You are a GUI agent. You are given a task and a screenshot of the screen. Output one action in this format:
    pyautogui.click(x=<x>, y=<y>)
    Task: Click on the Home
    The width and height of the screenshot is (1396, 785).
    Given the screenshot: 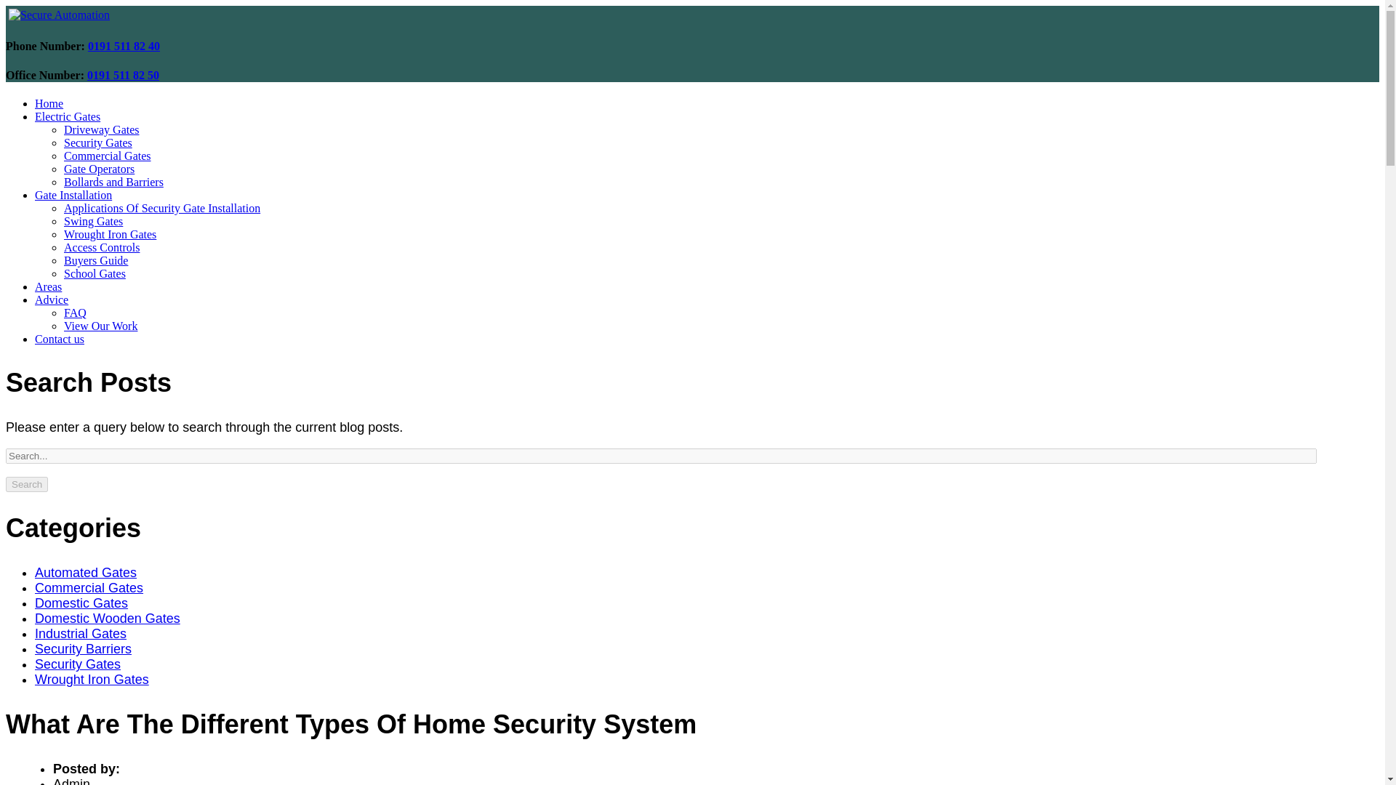 What is the action you would take?
    pyautogui.click(x=59, y=15)
    